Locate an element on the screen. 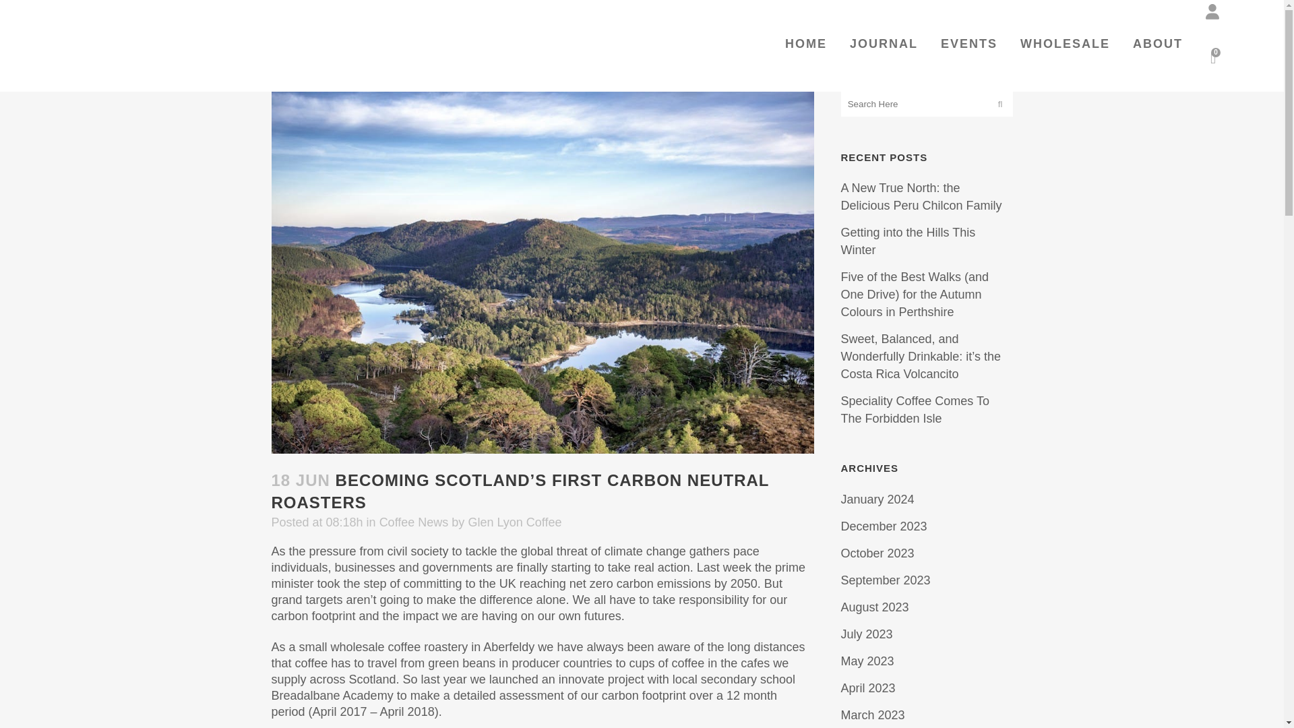 The width and height of the screenshot is (1294, 728). October 2023 is located at coordinates (877, 553).